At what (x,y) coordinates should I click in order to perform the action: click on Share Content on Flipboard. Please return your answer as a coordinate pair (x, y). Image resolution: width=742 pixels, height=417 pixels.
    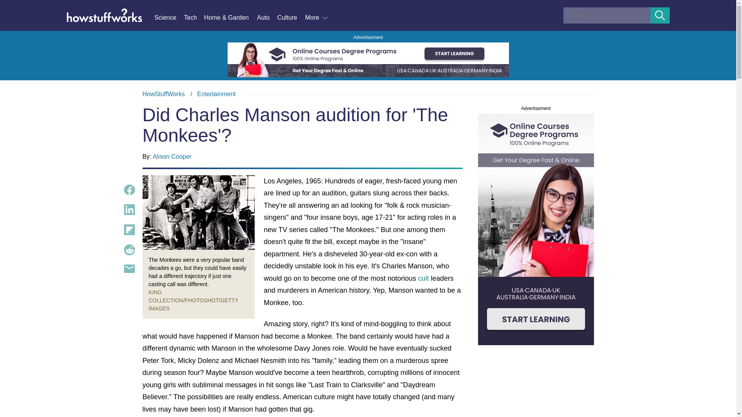
    Looking at the image, I should click on (129, 230).